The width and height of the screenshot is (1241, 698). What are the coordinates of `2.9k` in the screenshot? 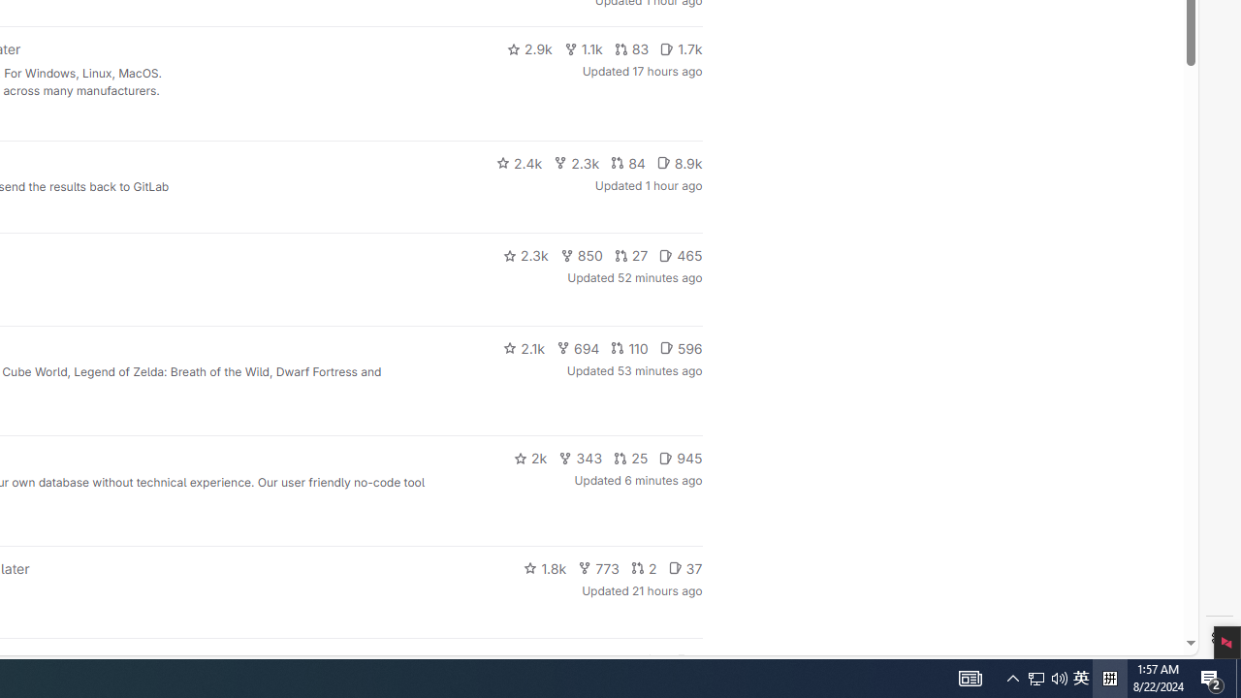 It's located at (529, 48).